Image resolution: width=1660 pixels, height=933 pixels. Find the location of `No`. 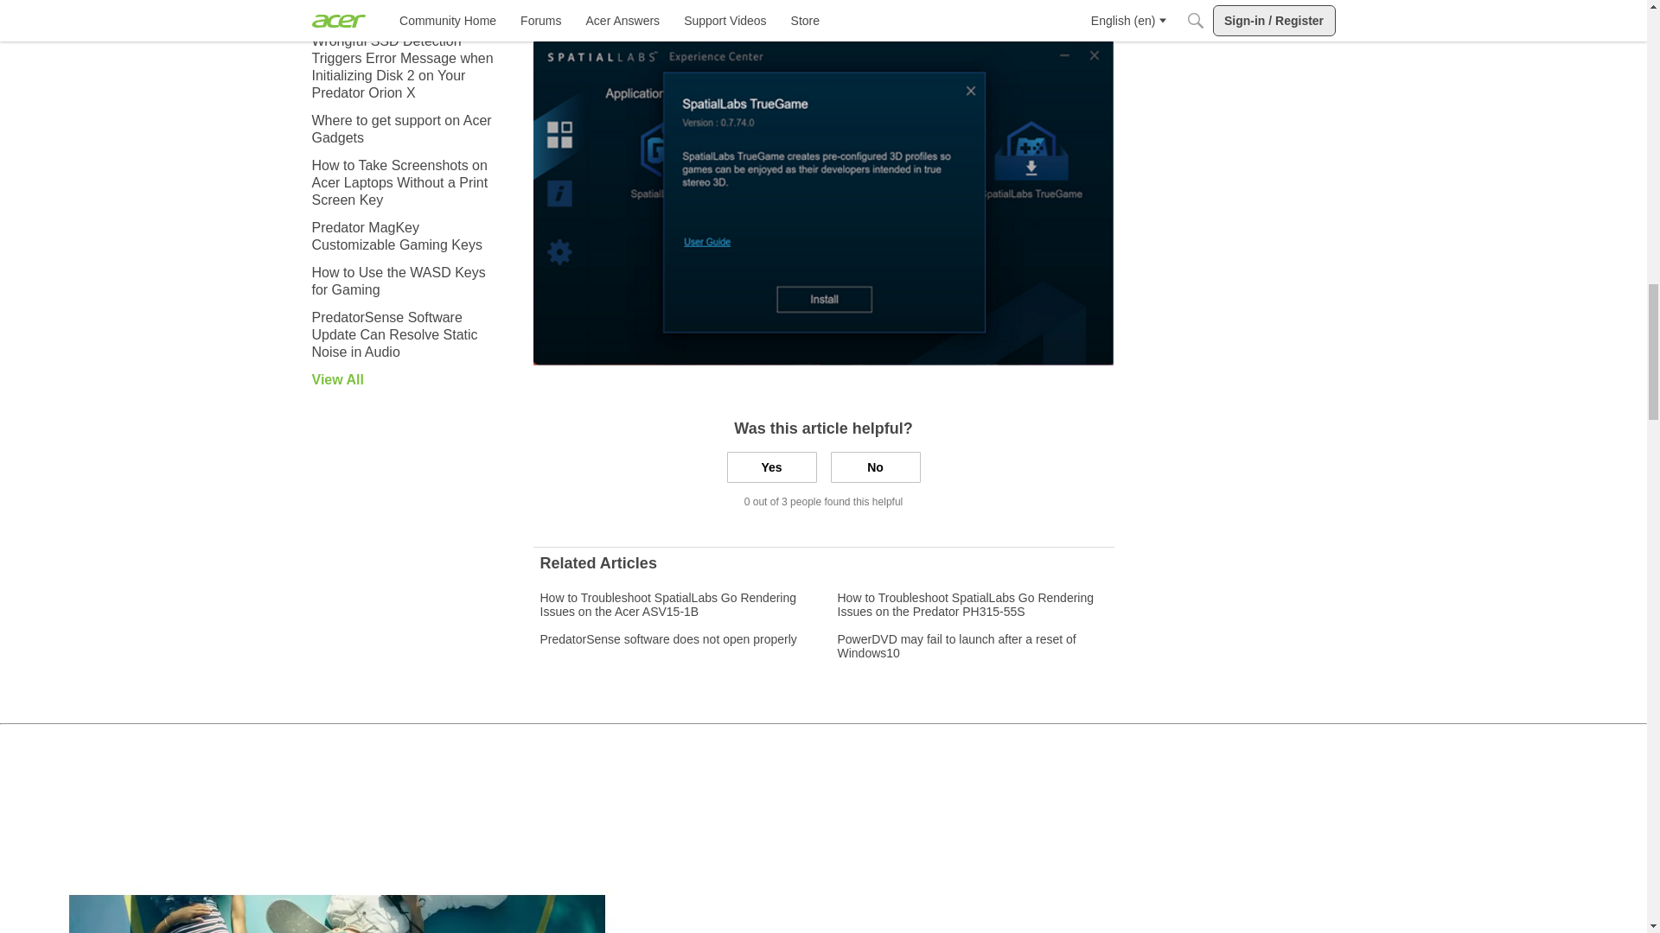

No is located at coordinates (875, 466).